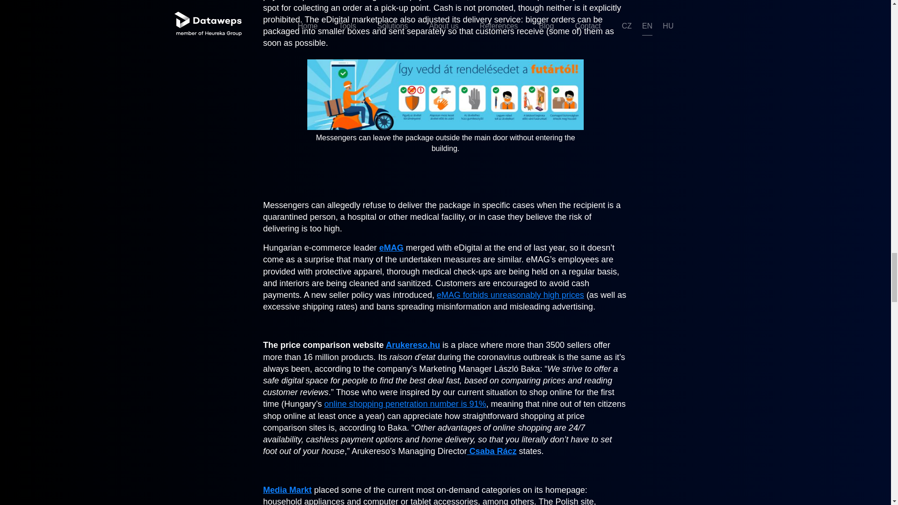 The image size is (898, 505). What do you see at coordinates (391, 248) in the screenshot?
I see `eMAG` at bounding box center [391, 248].